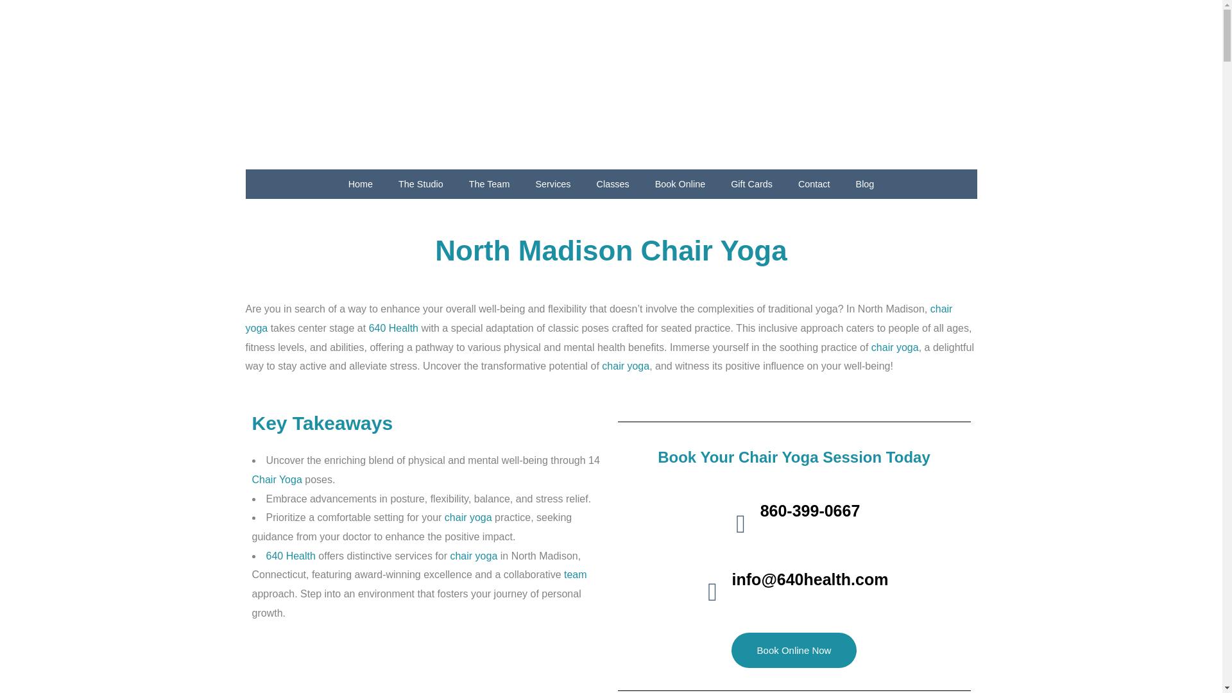 The image size is (1232, 693). What do you see at coordinates (489, 184) in the screenshot?
I see `The Team` at bounding box center [489, 184].